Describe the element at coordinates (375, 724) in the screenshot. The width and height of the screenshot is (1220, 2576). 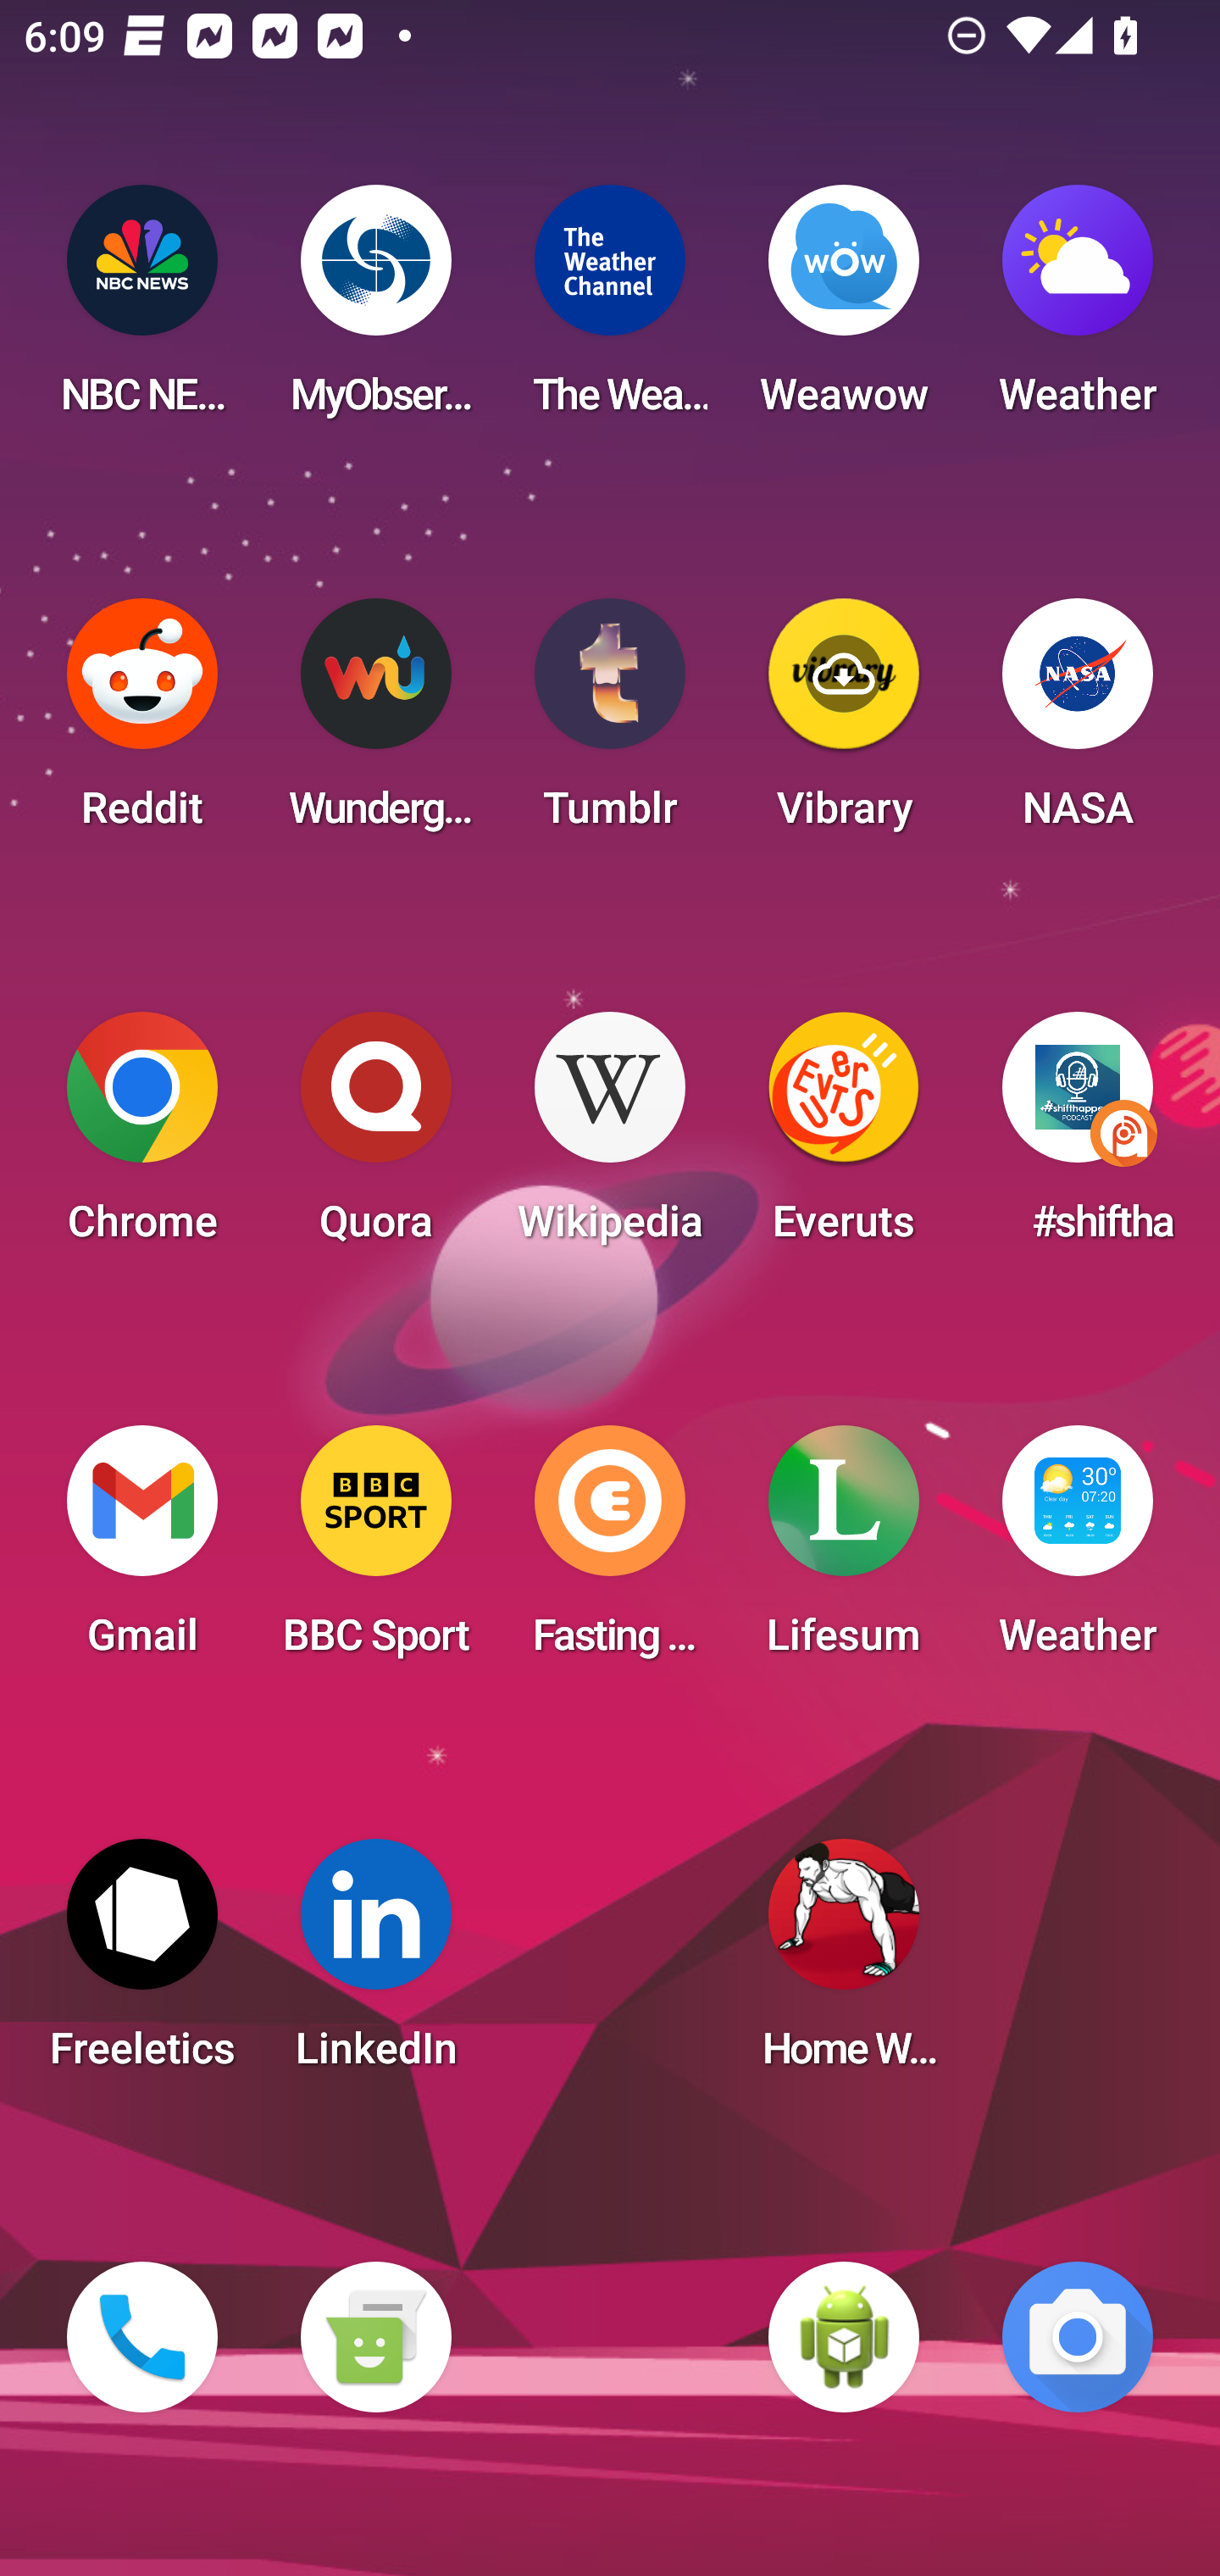
I see `Wunderground` at that location.